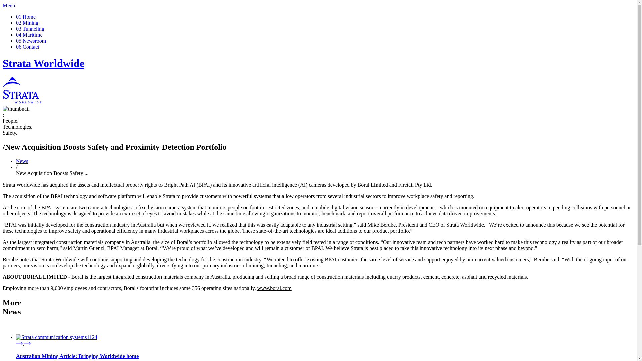 The image size is (642, 361). What do you see at coordinates (57, 337) in the screenshot?
I see `Strata communication systems1124` at bounding box center [57, 337].